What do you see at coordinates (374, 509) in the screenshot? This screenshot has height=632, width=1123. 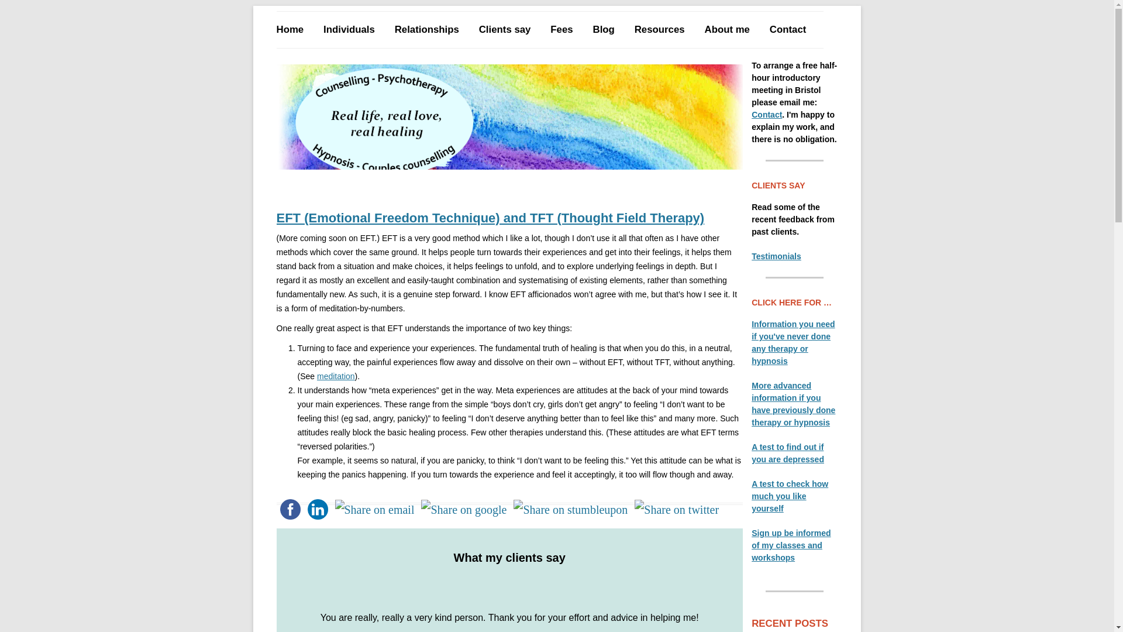 I see `email` at bounding box center [374, 509].